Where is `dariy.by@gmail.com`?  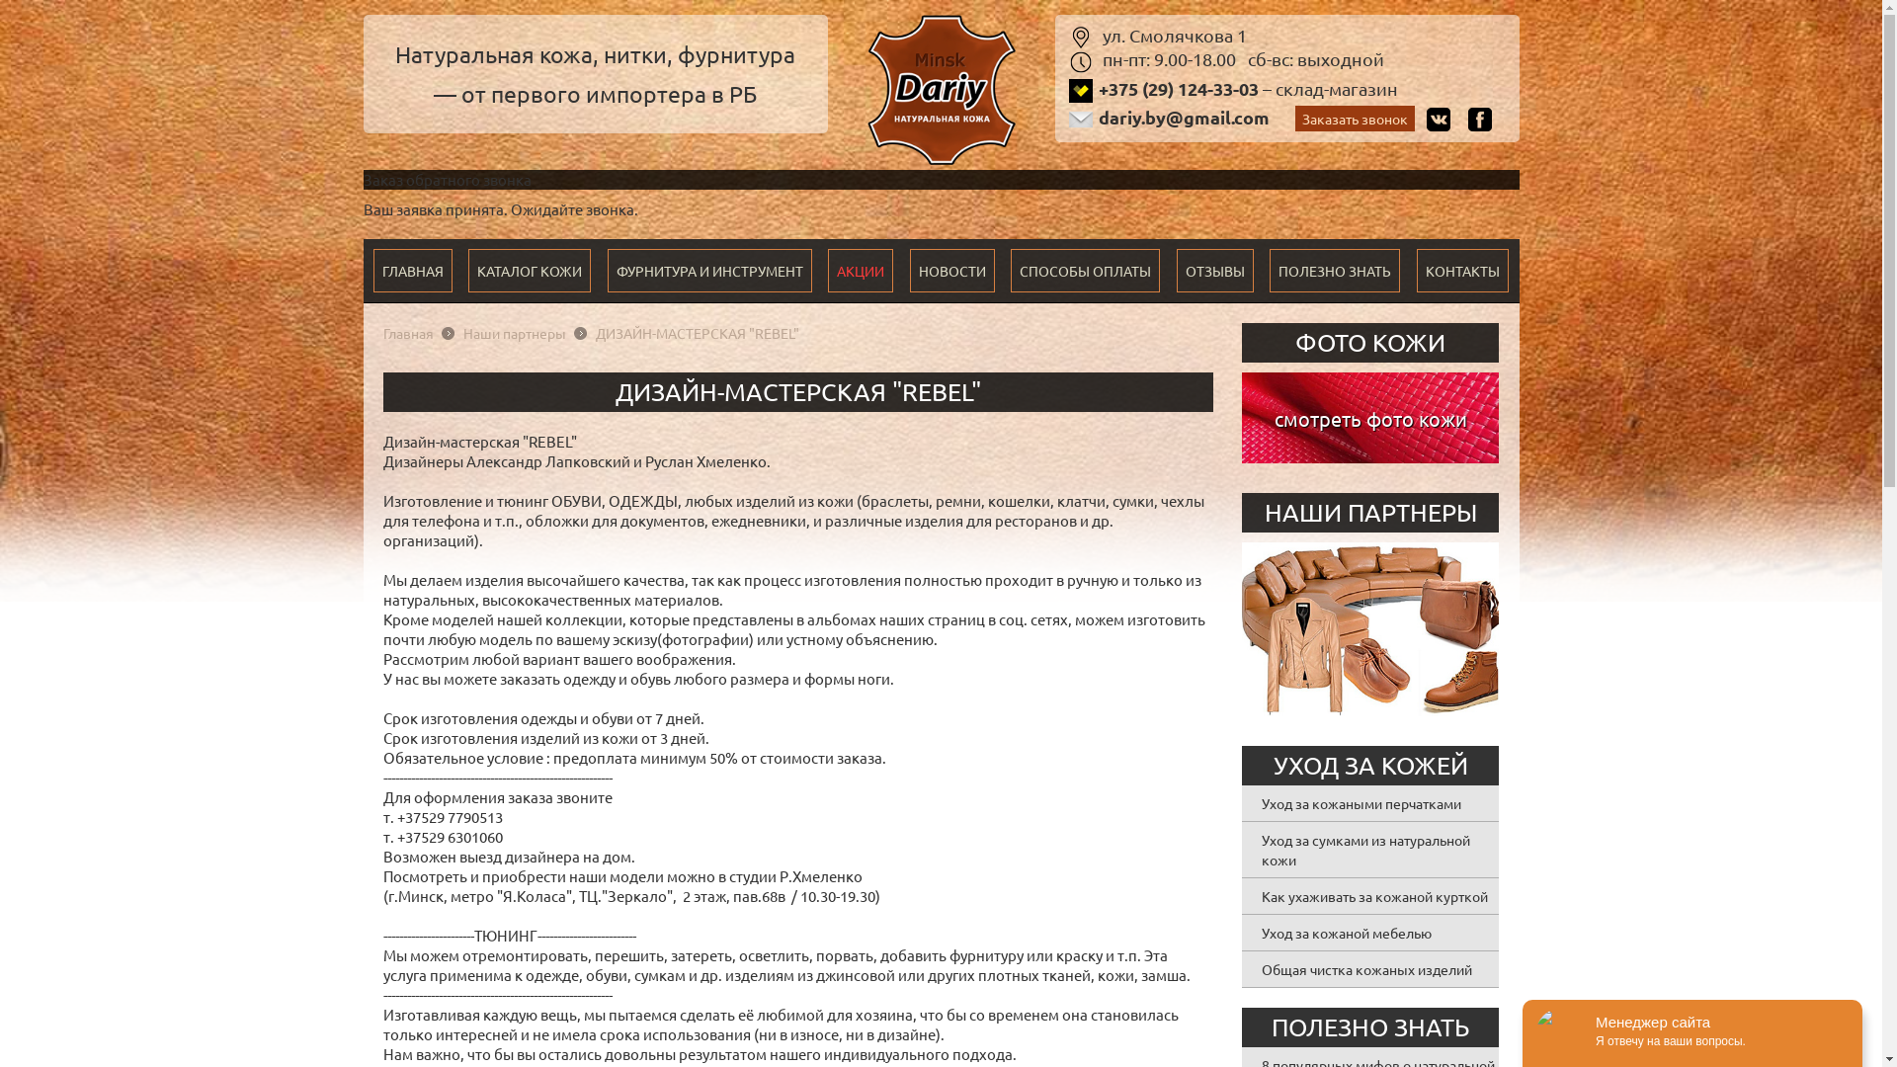
dariy.by@gmail.com is located at coordinates (1184, 117).